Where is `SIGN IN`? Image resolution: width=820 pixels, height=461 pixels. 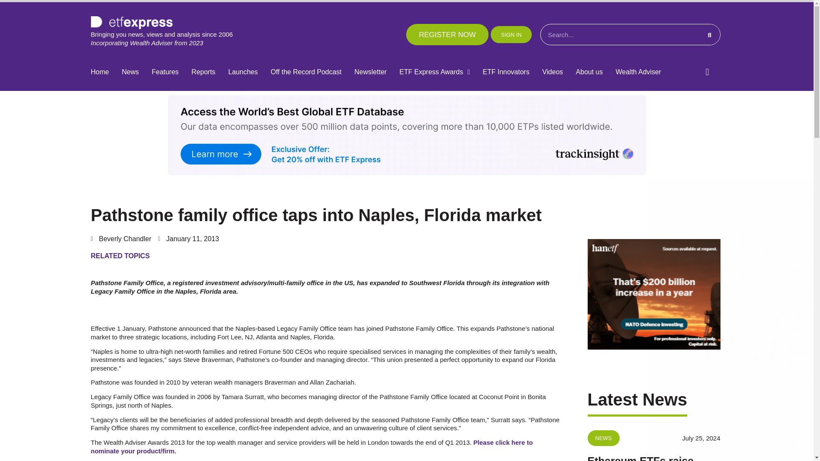 SIGN IN is located at coordinates (511, 34).